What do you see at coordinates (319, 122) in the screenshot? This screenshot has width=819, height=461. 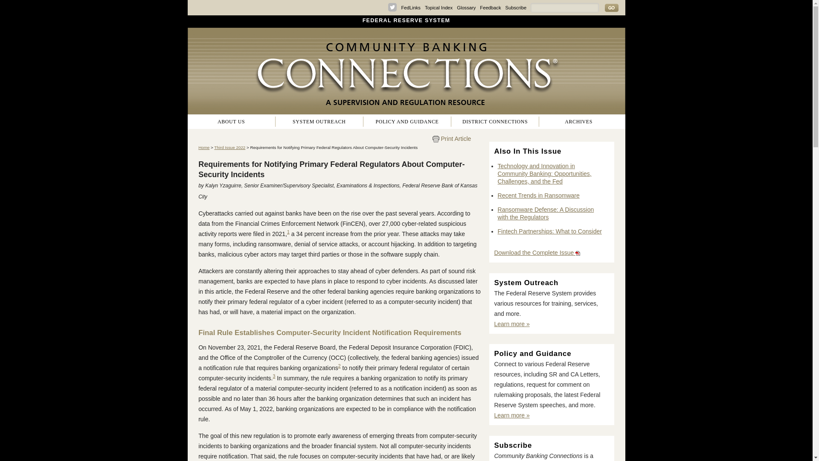 I see `SYSTEM OUTREACH` at bounding box center [319, 122].